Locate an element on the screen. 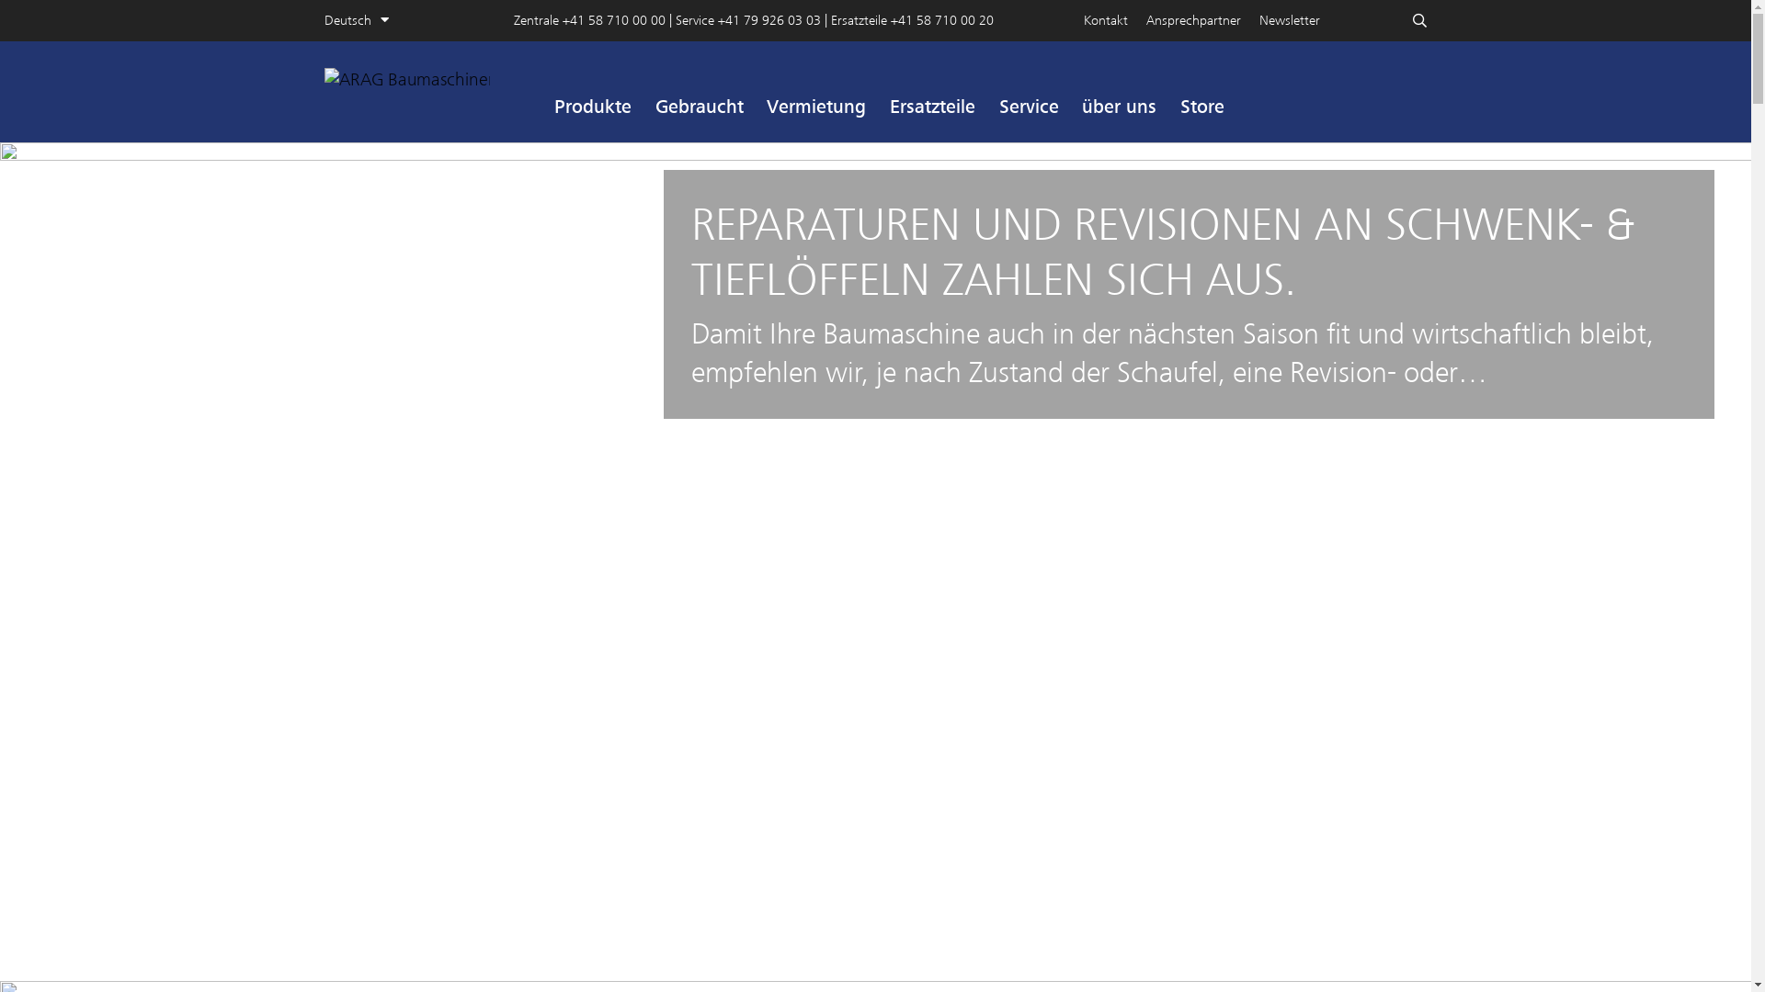 The height and width of the screenshot is (992, 1765). Vermietung is located at coordinates (817, 107).